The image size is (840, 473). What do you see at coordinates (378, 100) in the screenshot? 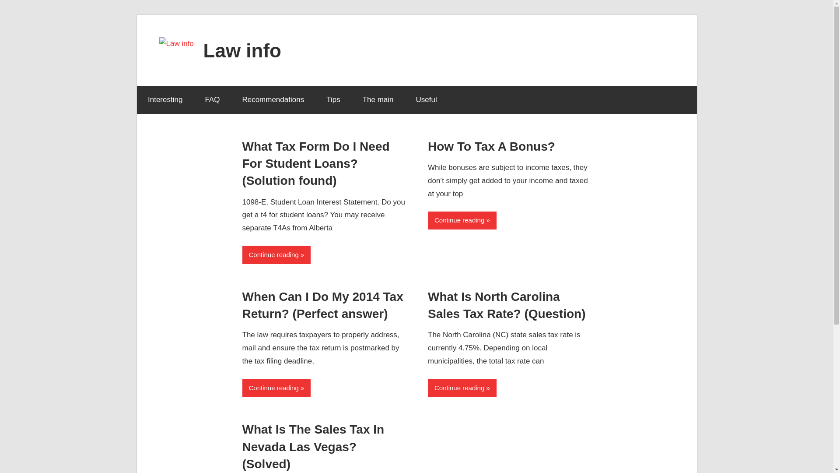
I see `The main` at bounding box center [378, 100].